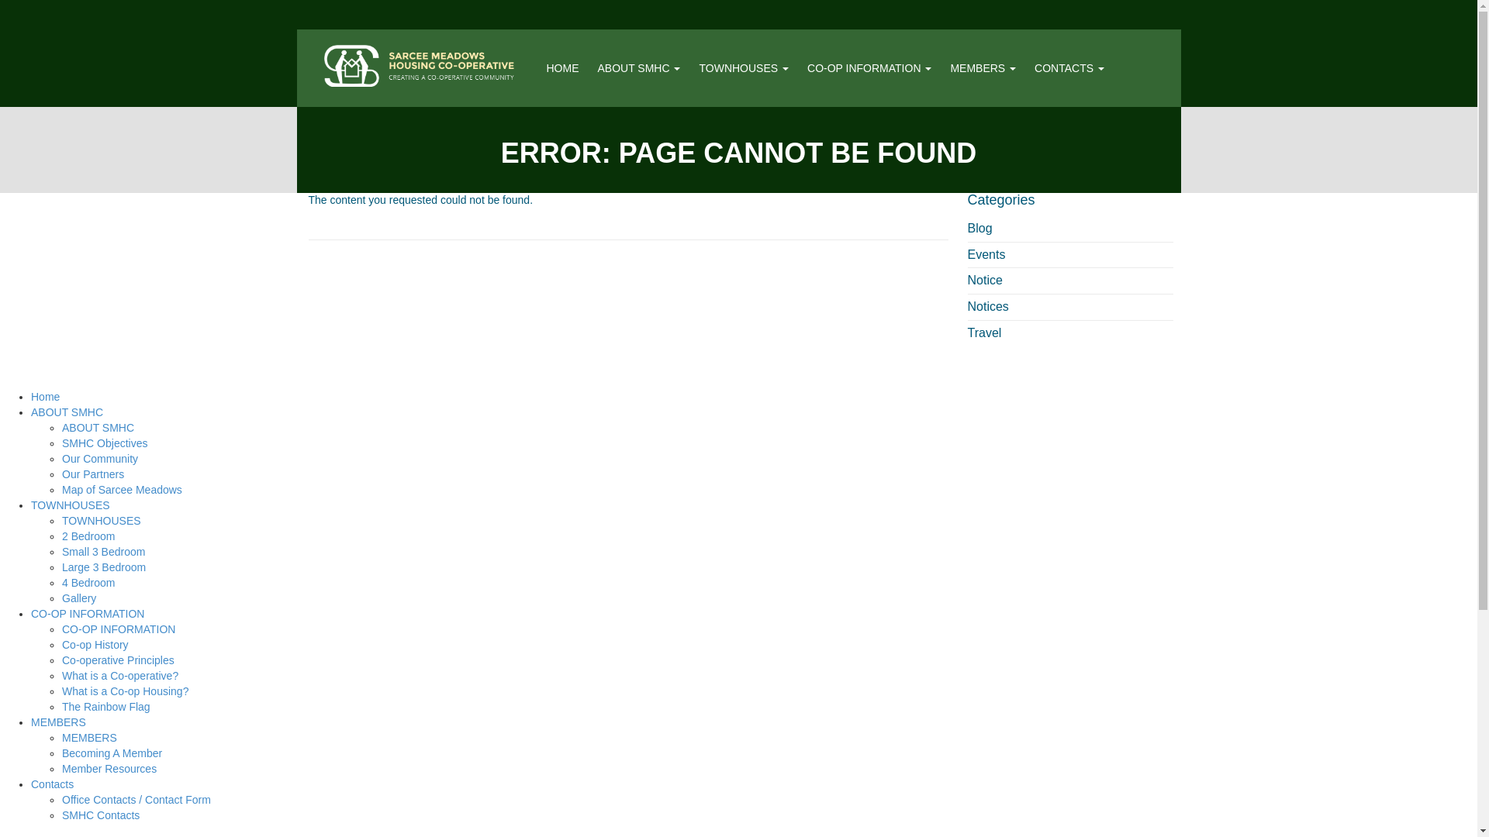  Describe the element at coordinates (639, 68) in the screenshot. I see `ABOUT SMHC` at that location.